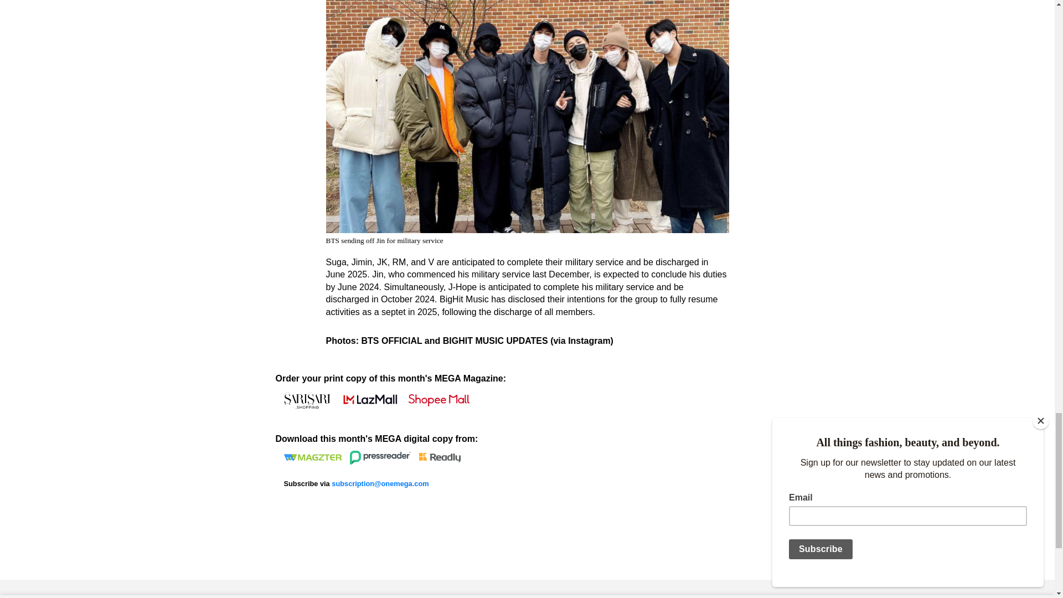 This screenshot has width=1063, height=598. What do you see at coordinates (369, 400) in the screenshot?
I see `Lazada` at bounding box center [369, 400].